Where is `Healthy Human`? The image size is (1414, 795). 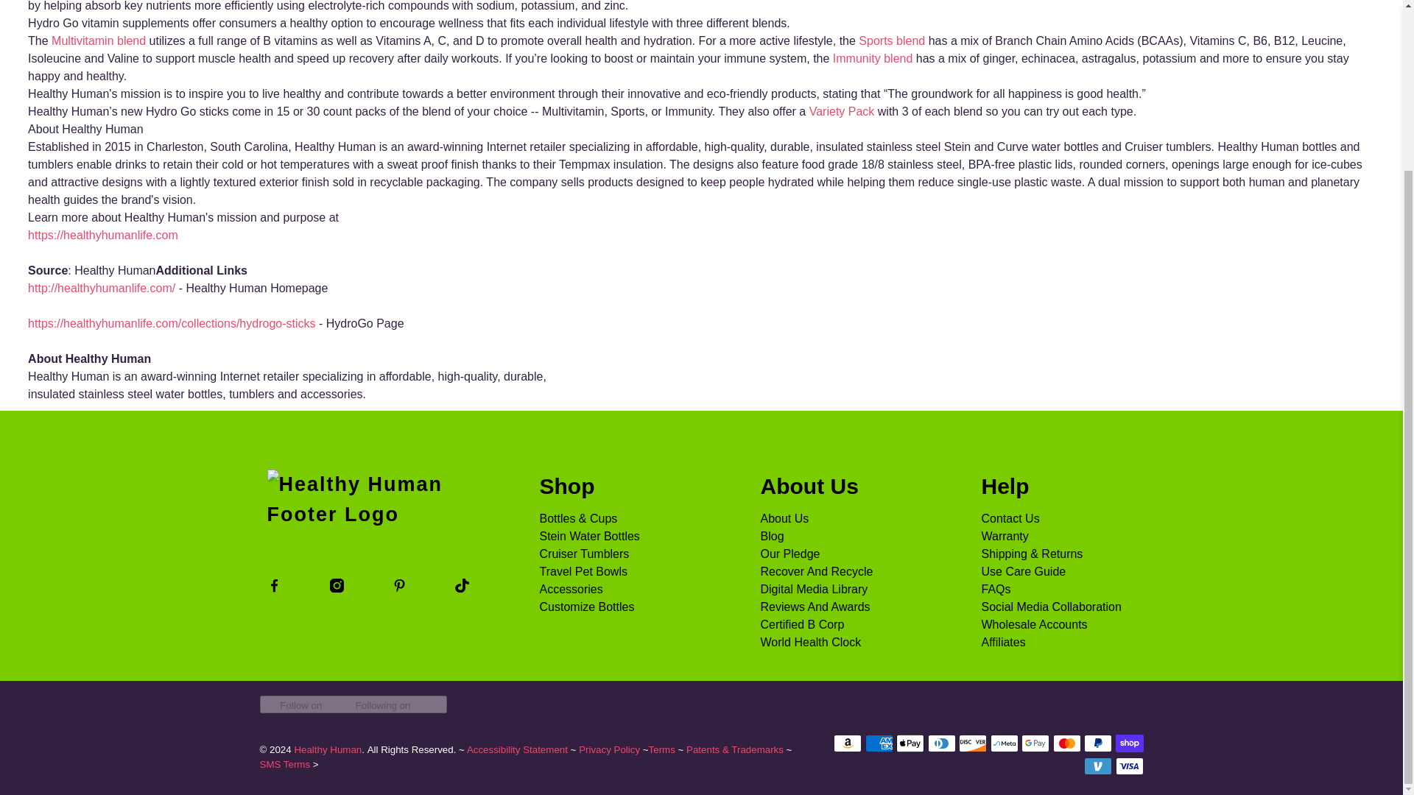
Healthy Human is located at coordinates (370, 516).